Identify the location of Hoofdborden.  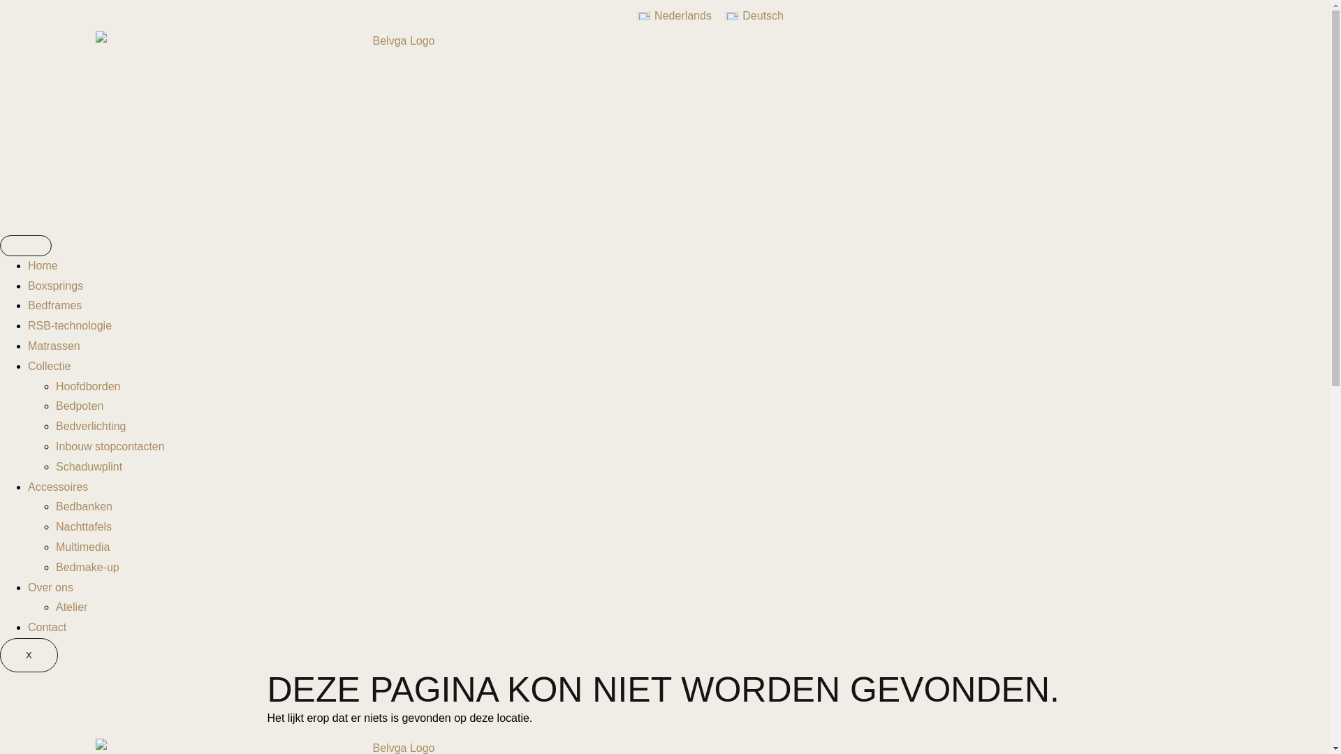
(88, 387).